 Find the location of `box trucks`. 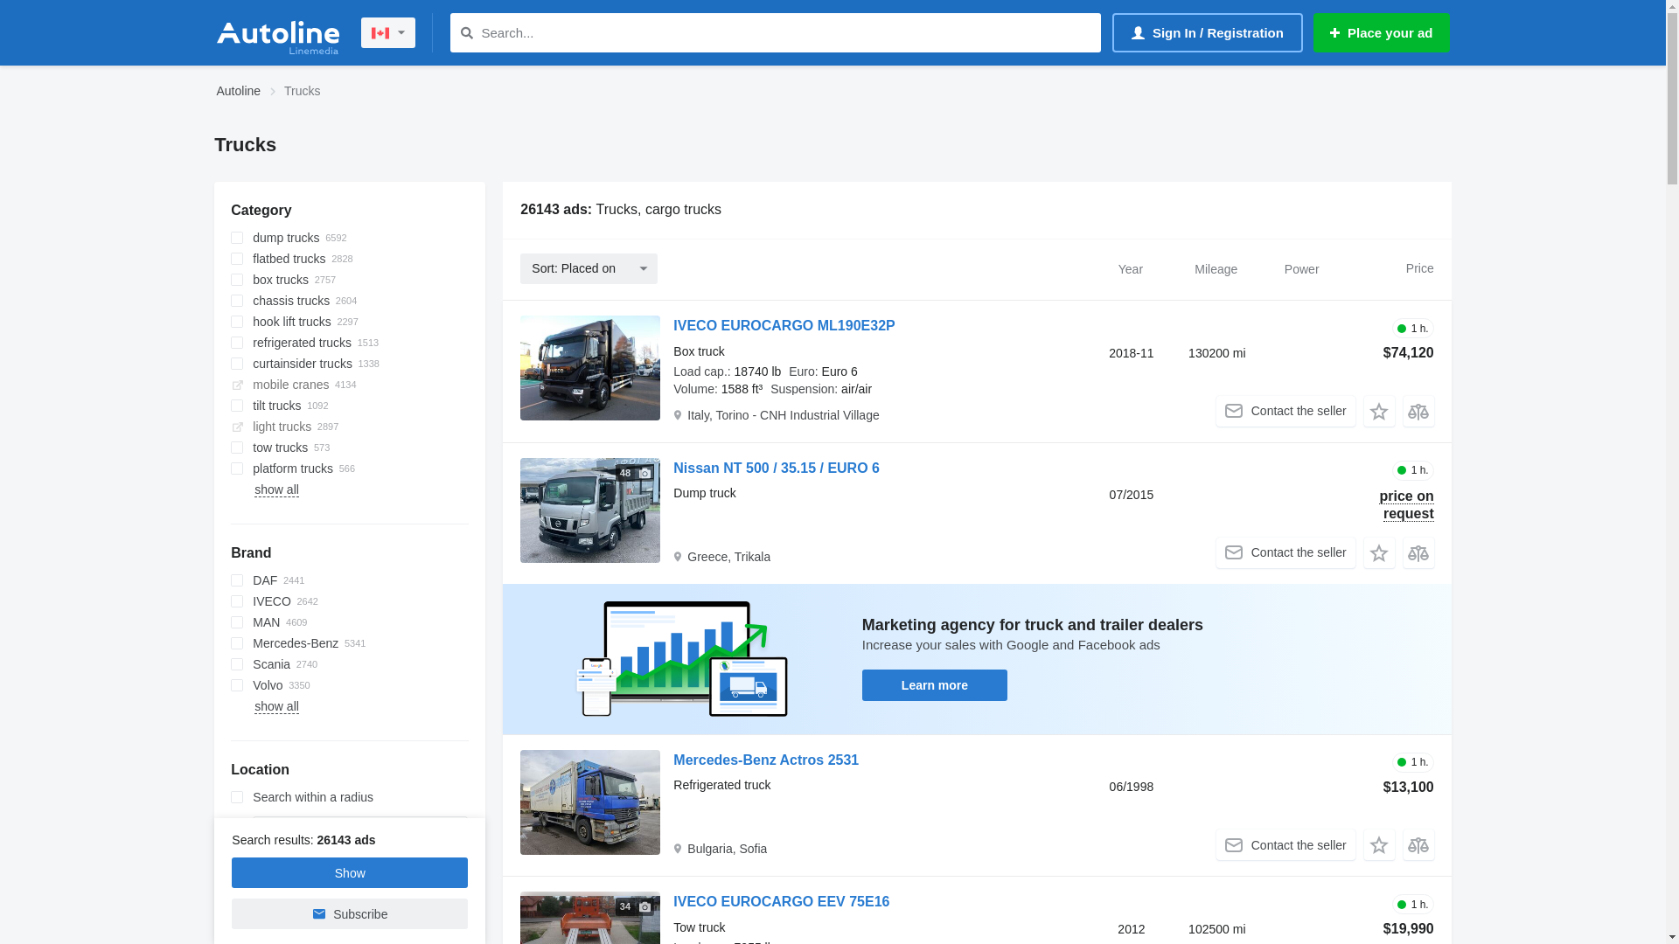

box trucks is located at coordinates (350, 280).